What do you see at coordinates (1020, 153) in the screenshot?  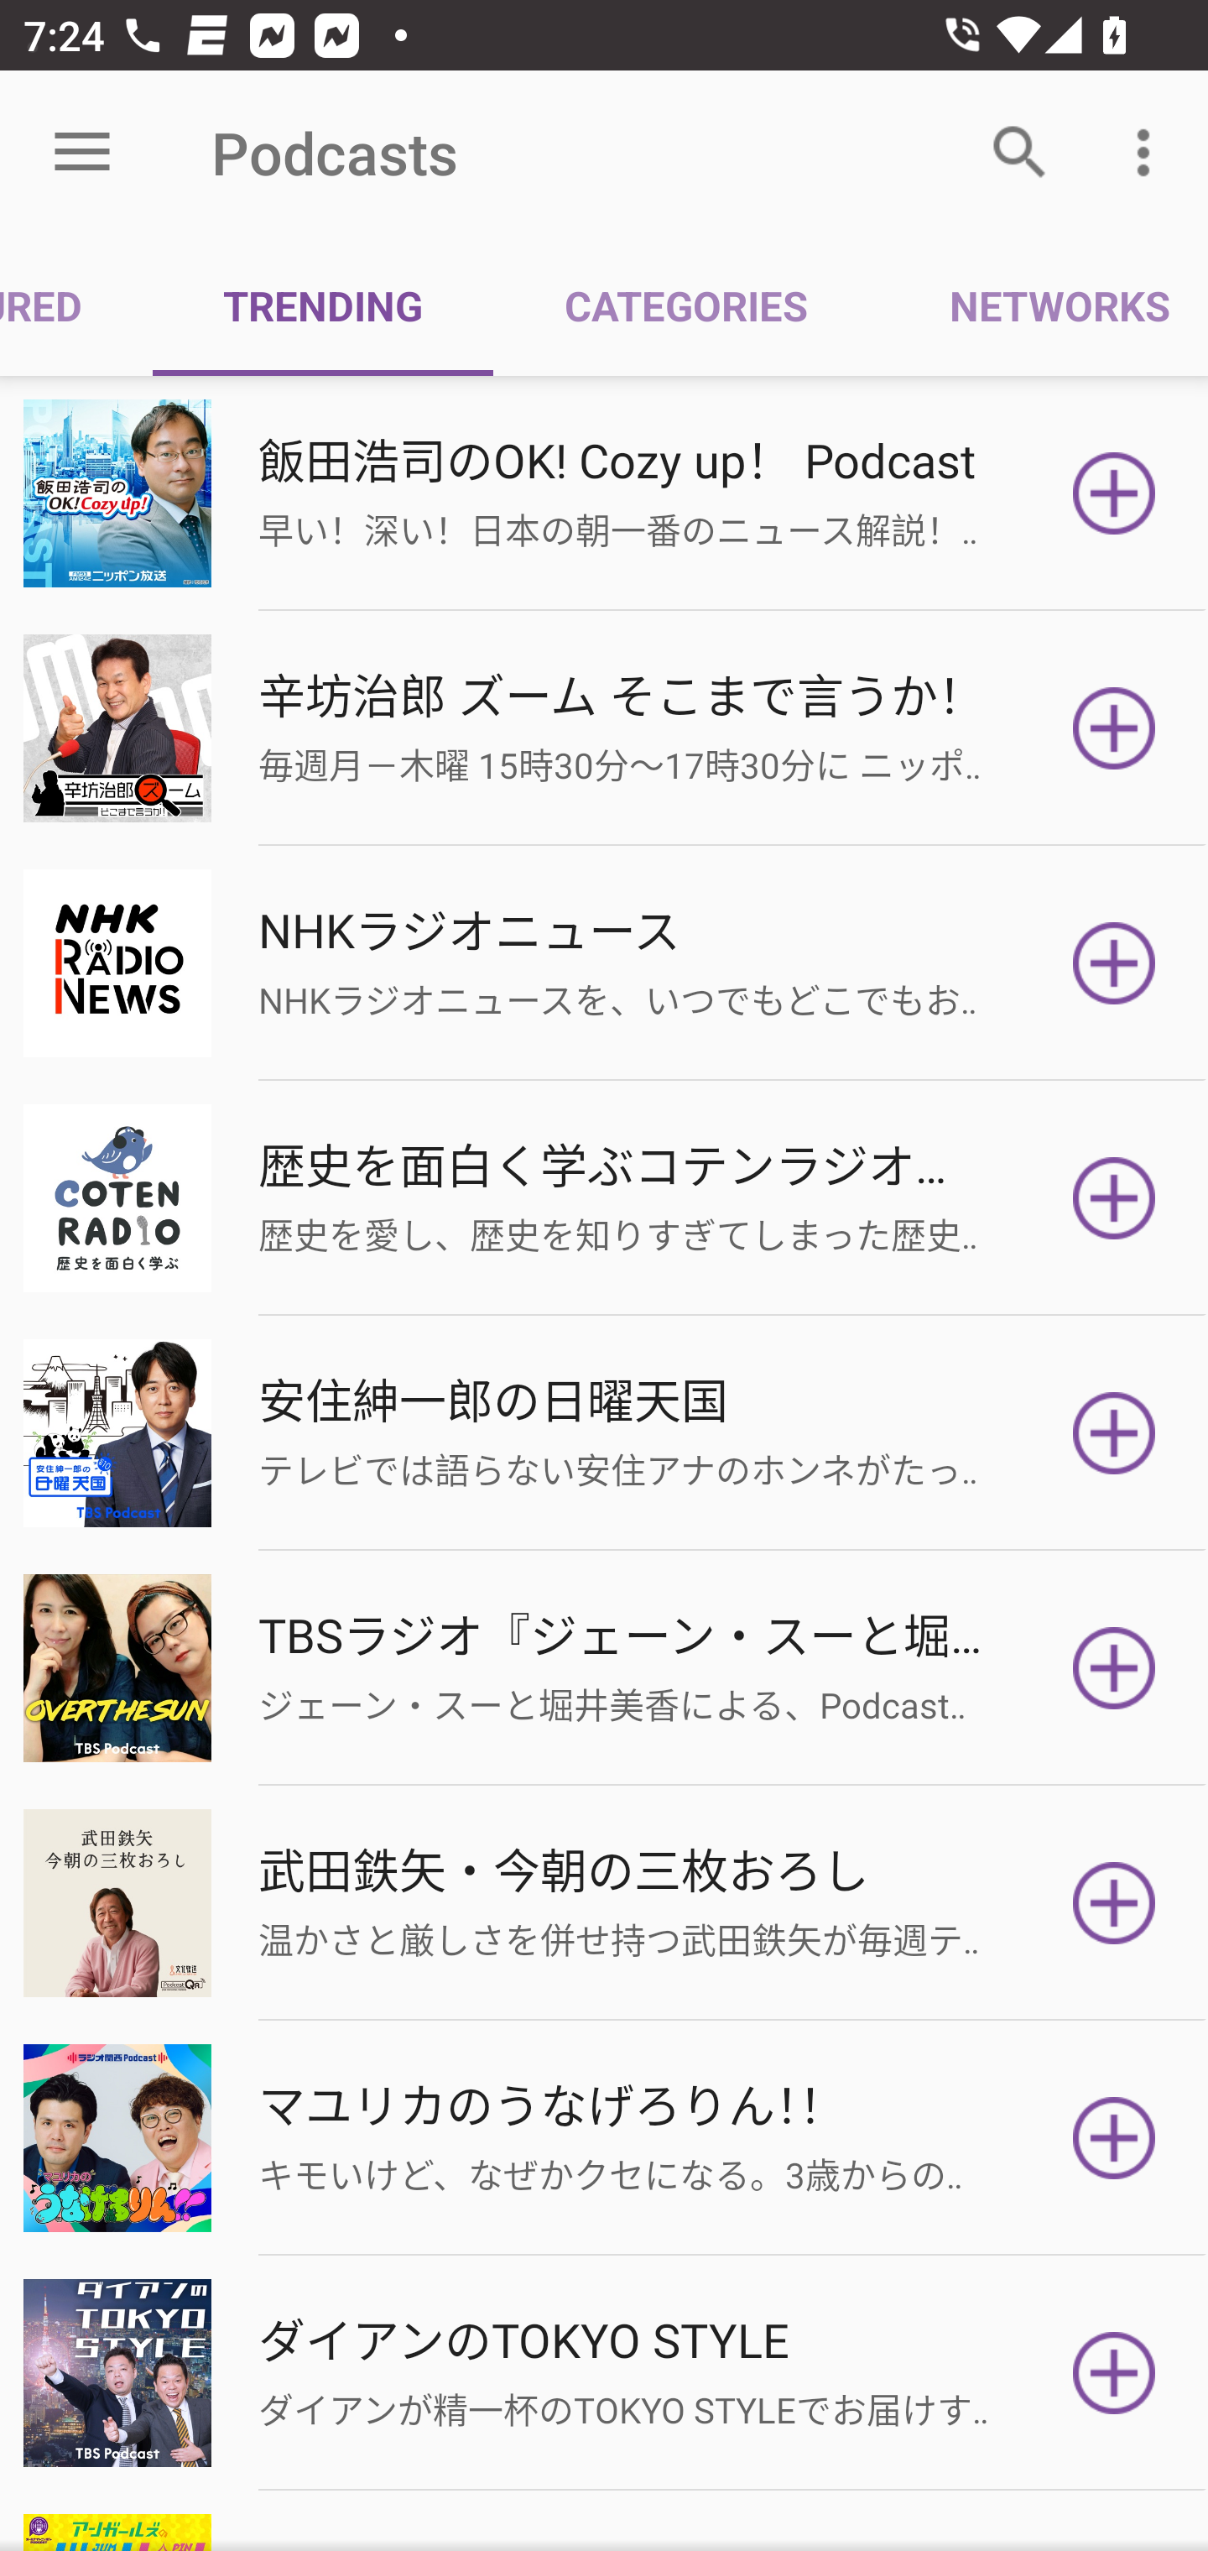 I see `Search` at bounding box center [1020, 153].